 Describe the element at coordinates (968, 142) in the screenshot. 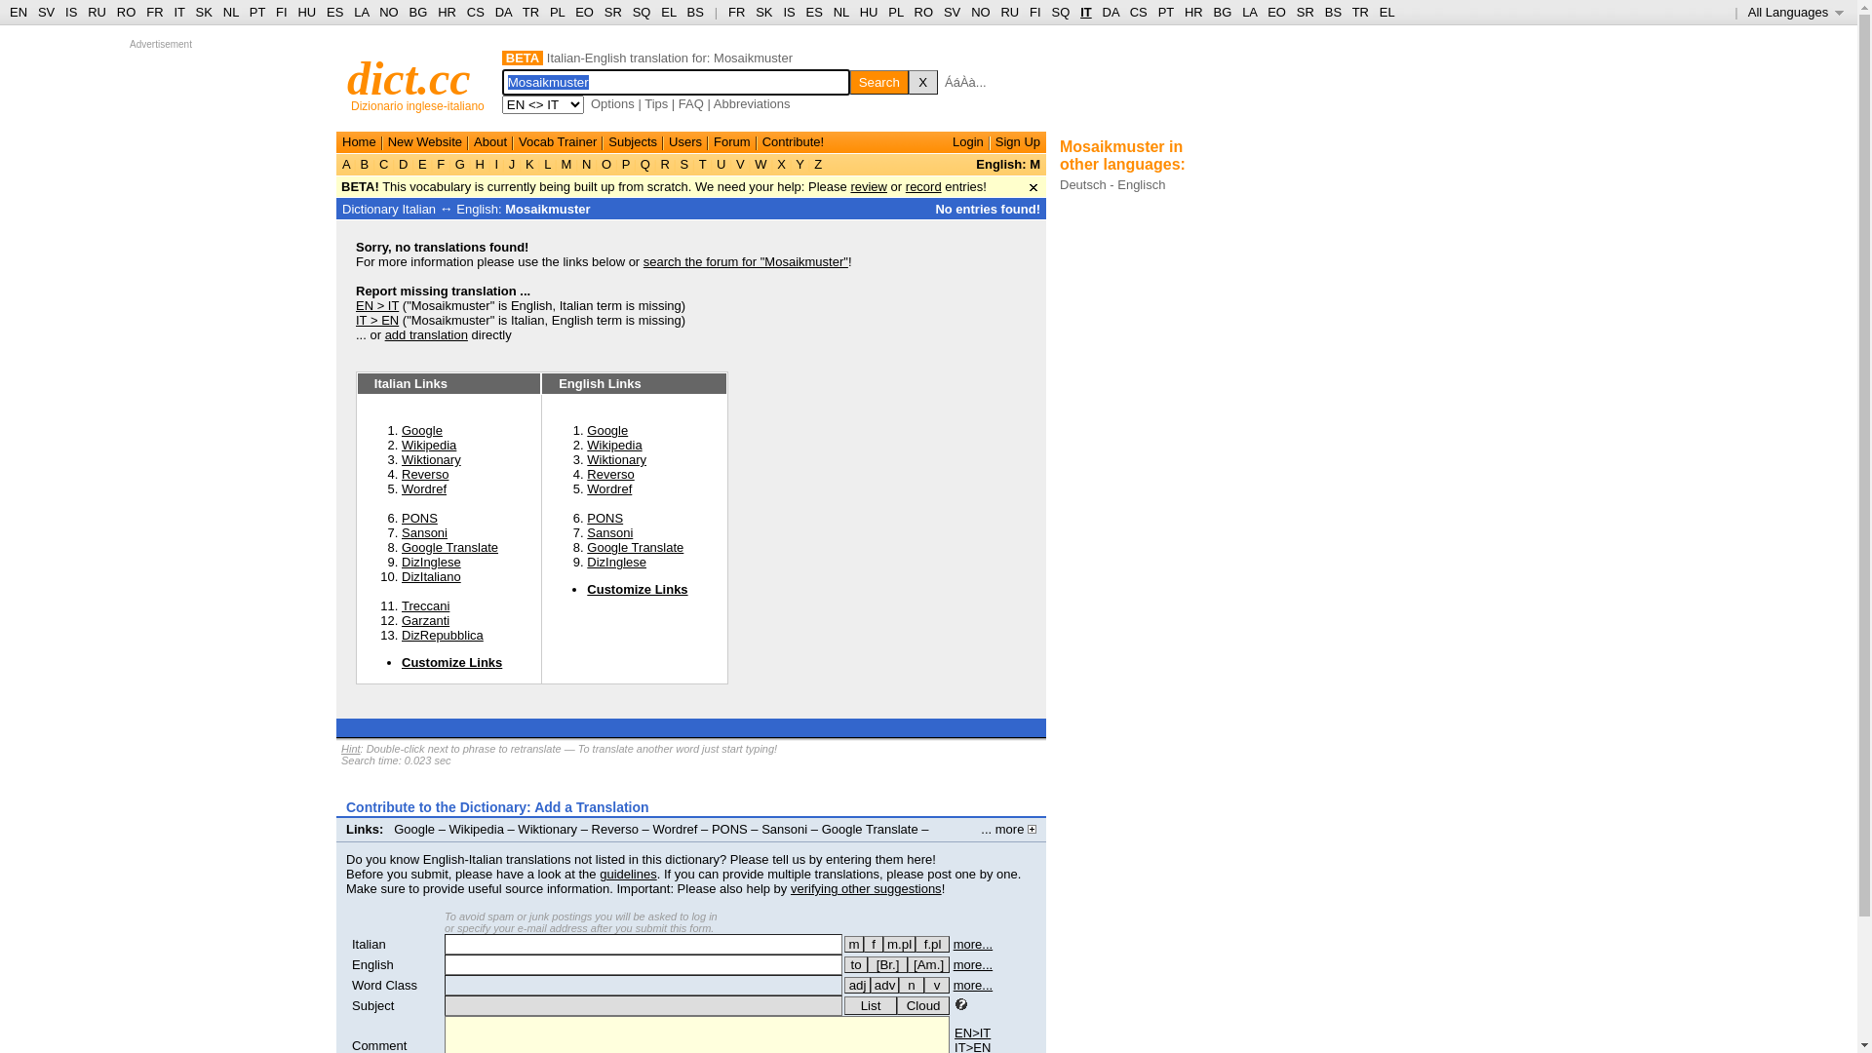

I see `Login` at that location.